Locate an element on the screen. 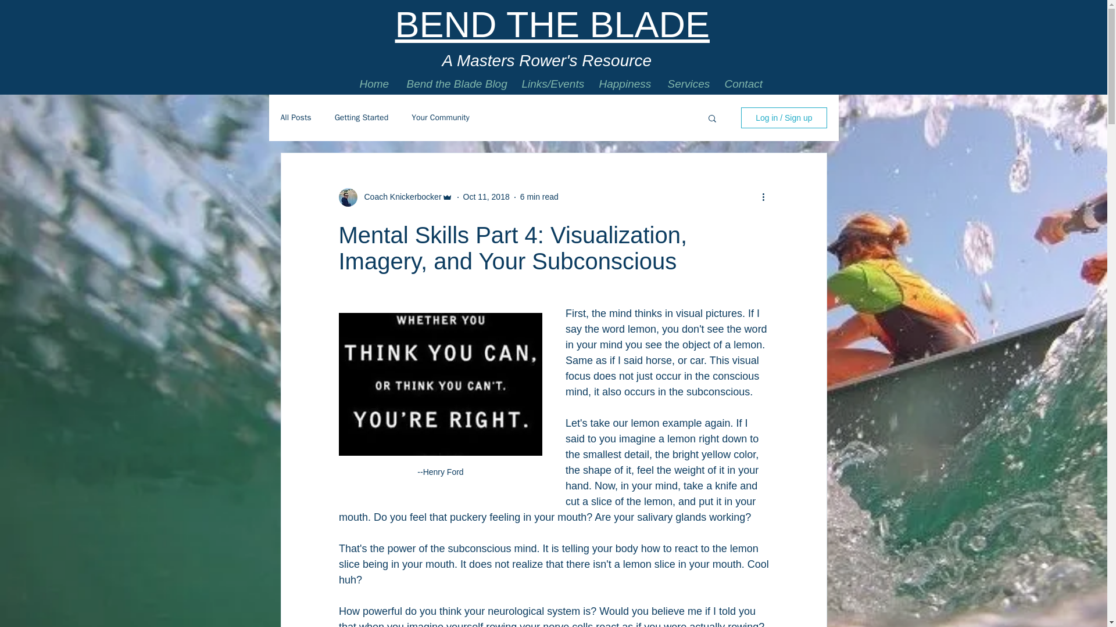 This screenshot has width=1116, height=627. Bend the Blade Blog is located at coordinates (455, 84).